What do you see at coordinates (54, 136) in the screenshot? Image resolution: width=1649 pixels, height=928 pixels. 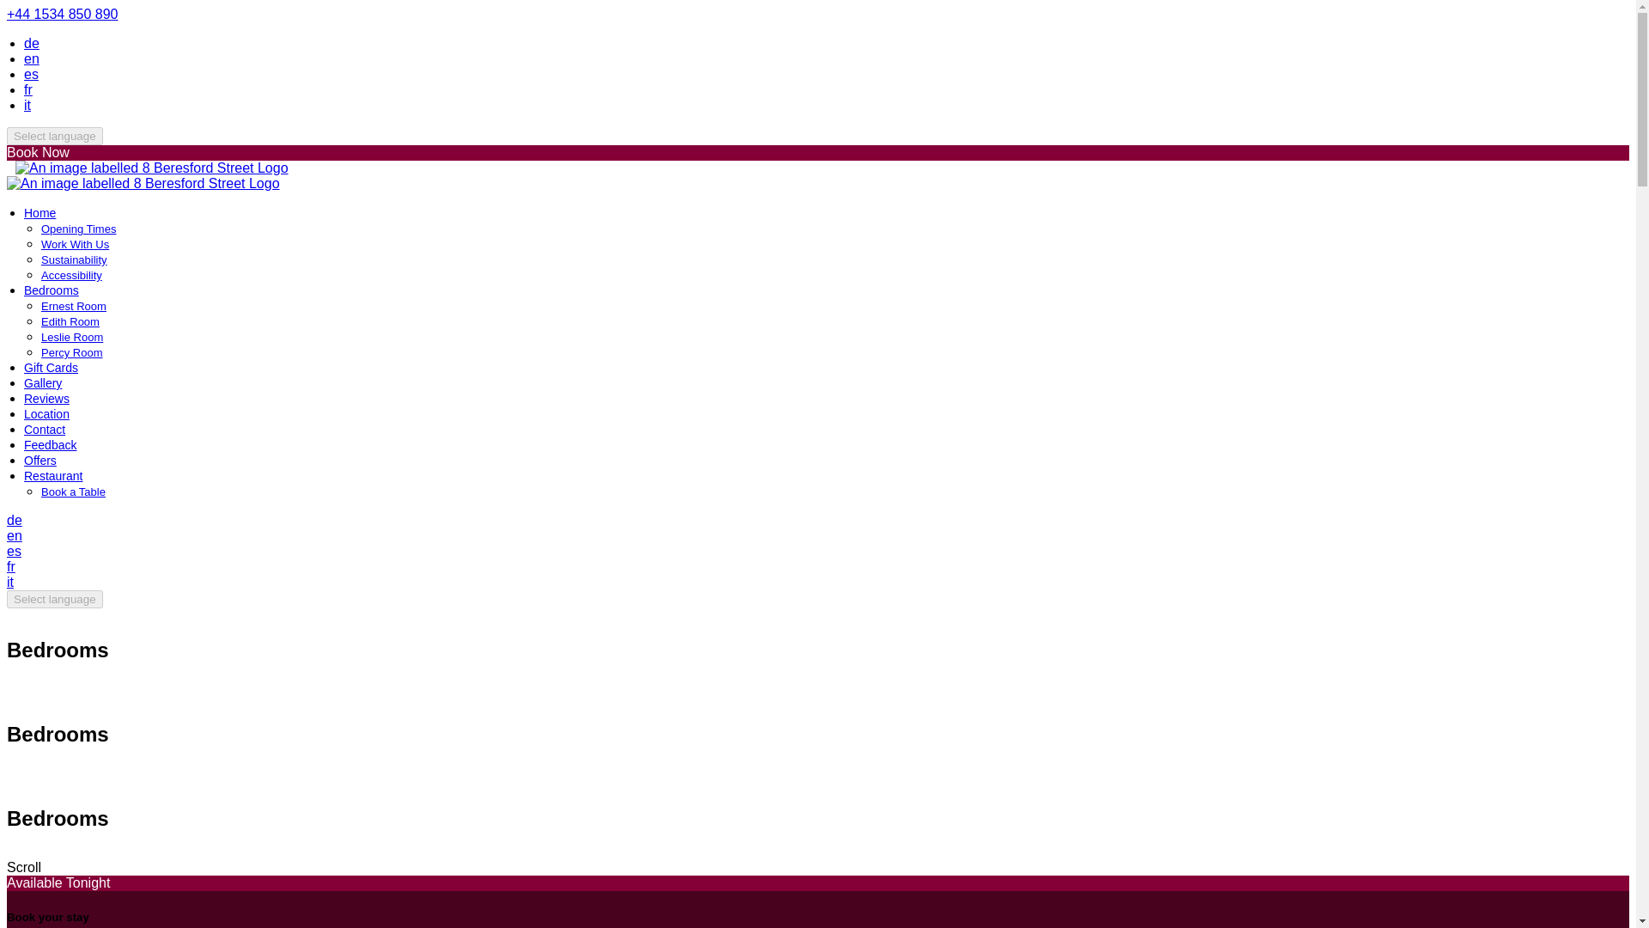 I see `Select language` at bounding box center [54, 136].